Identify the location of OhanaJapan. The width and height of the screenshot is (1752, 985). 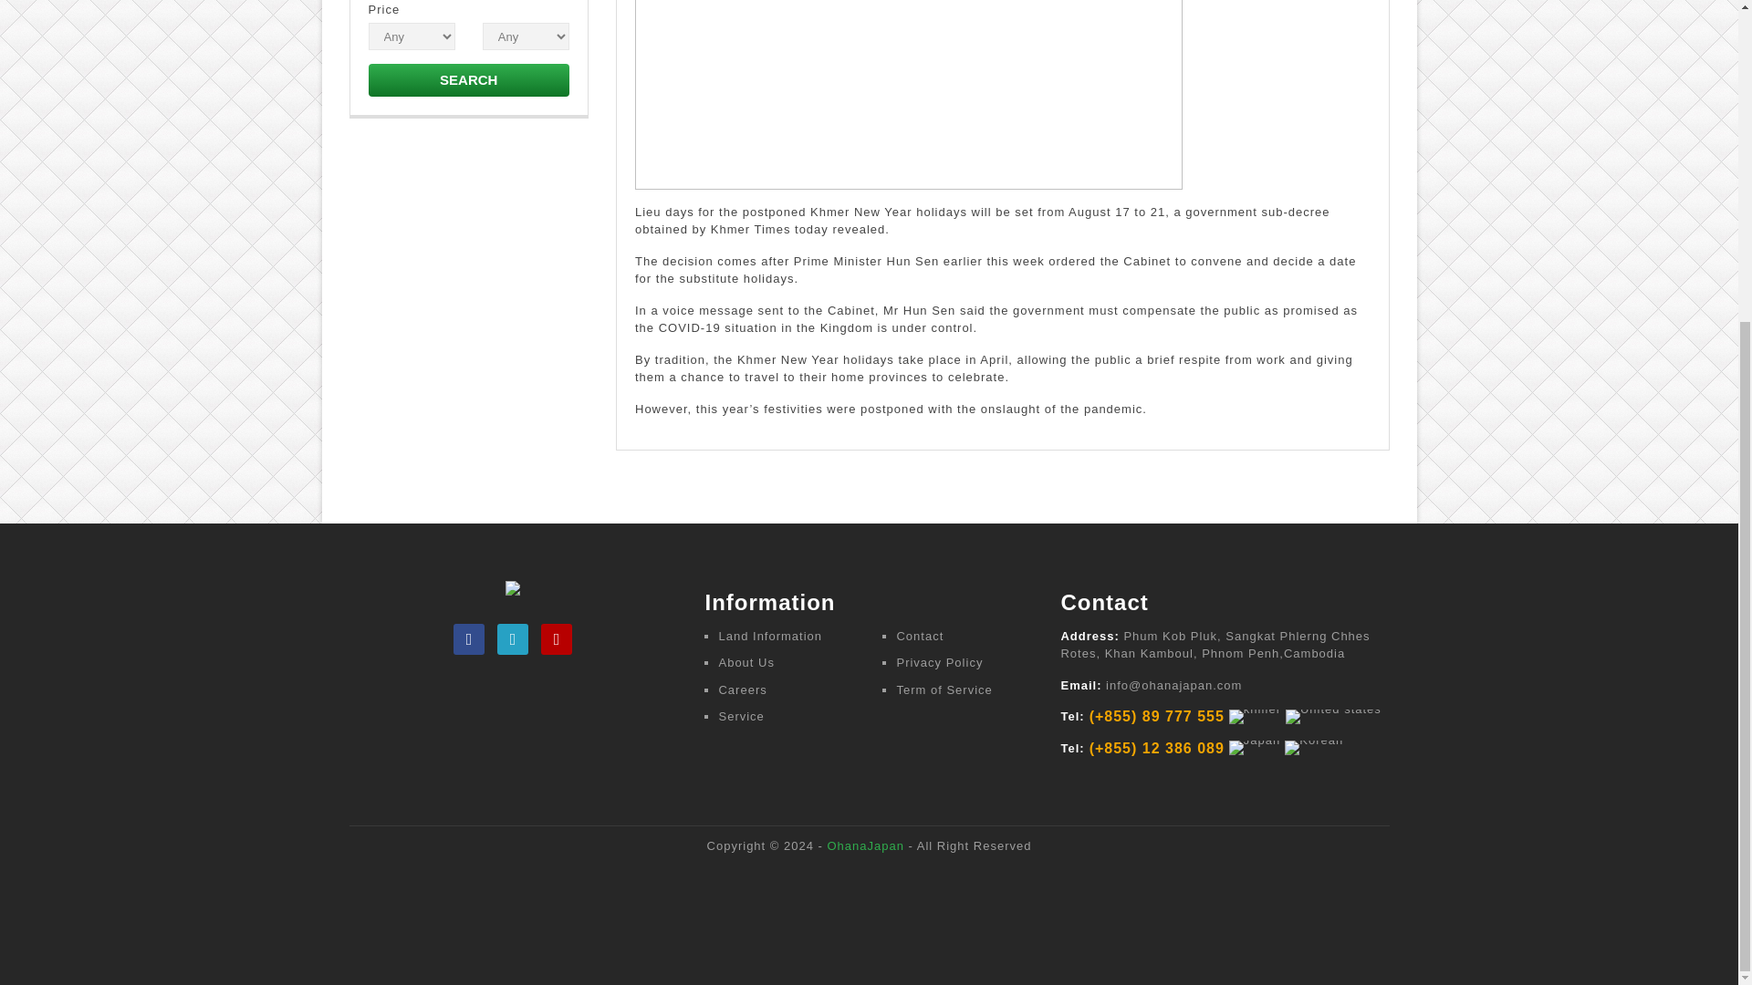
(865, 846).